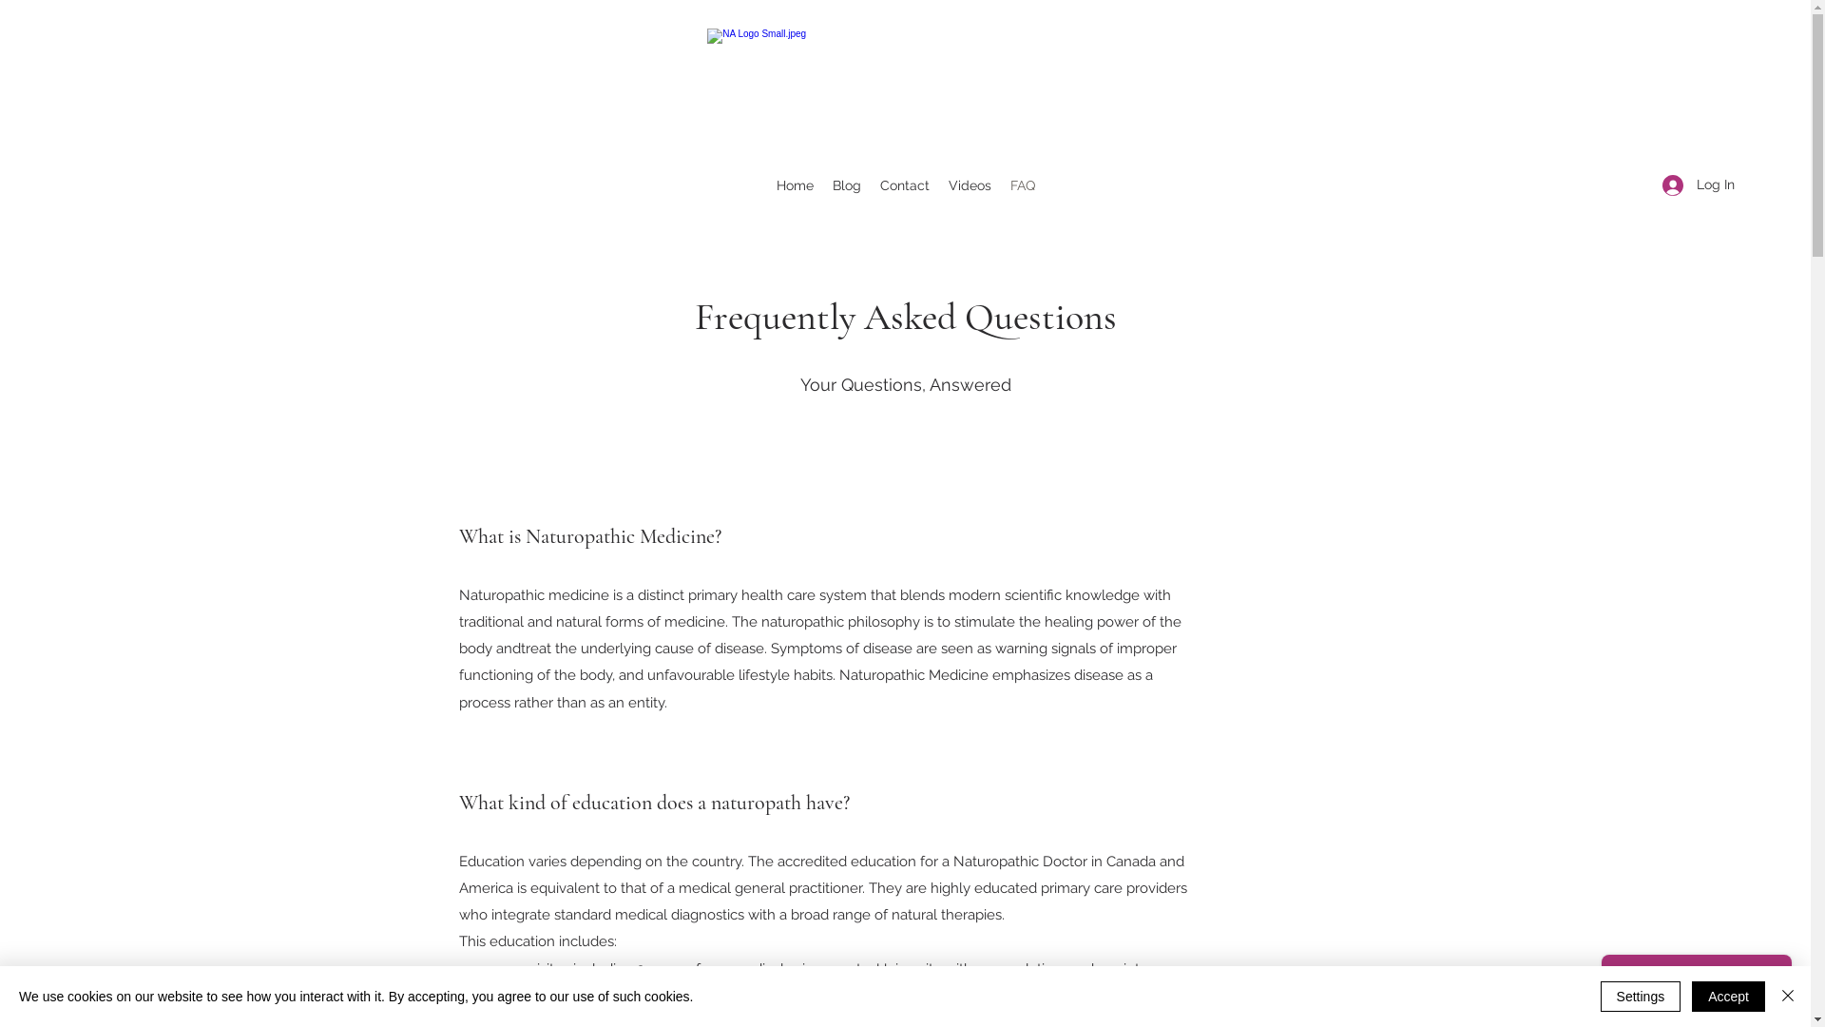  What do you see at coordinates (1692, 184) in the screenshot?
I see `Log In` at bounding box center [1692, 184].